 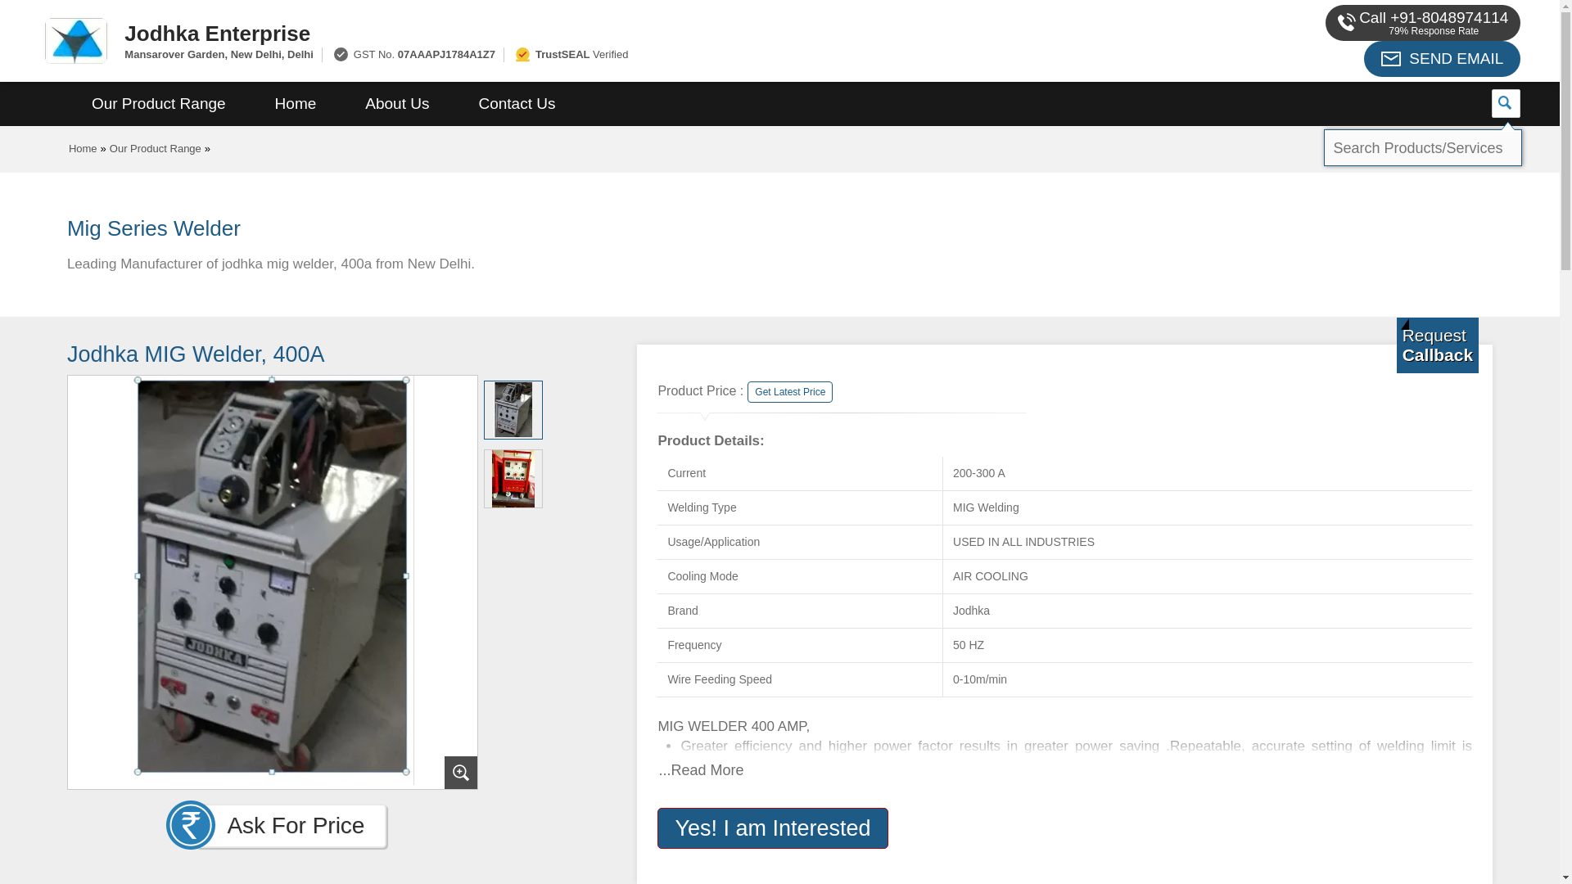 I want to click on Our Product Range, so click(x=159, y=104).